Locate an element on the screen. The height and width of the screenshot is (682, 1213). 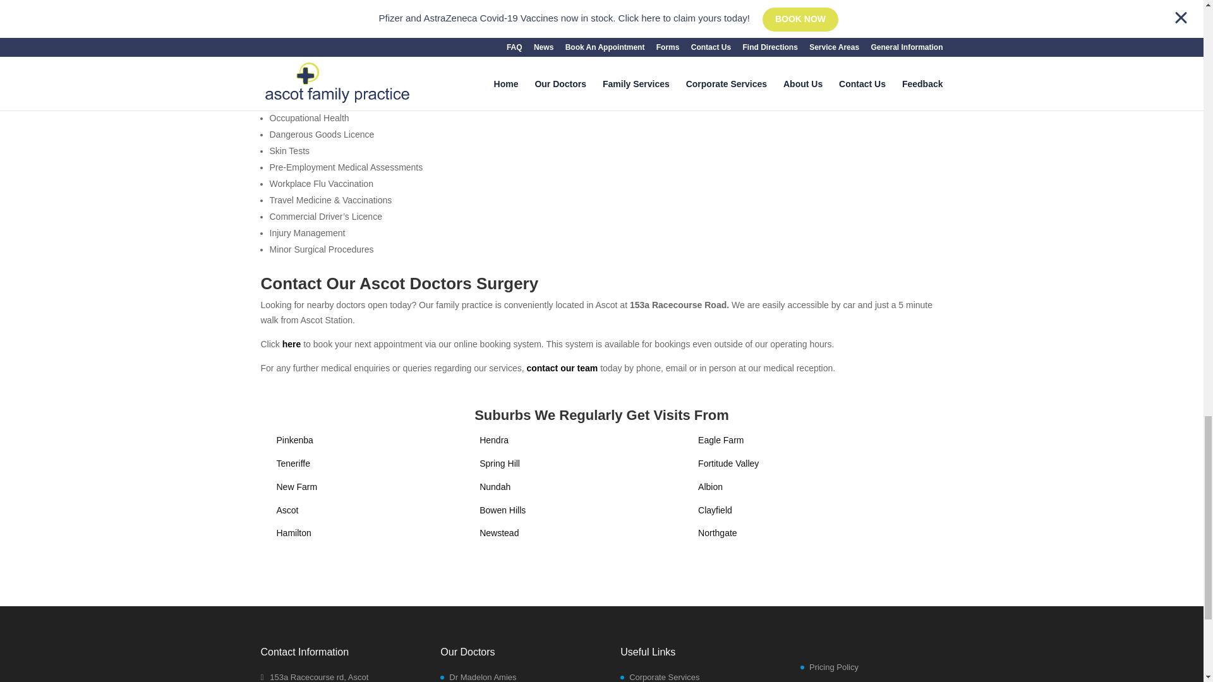
Northgate is located at coordinates (717, 533).